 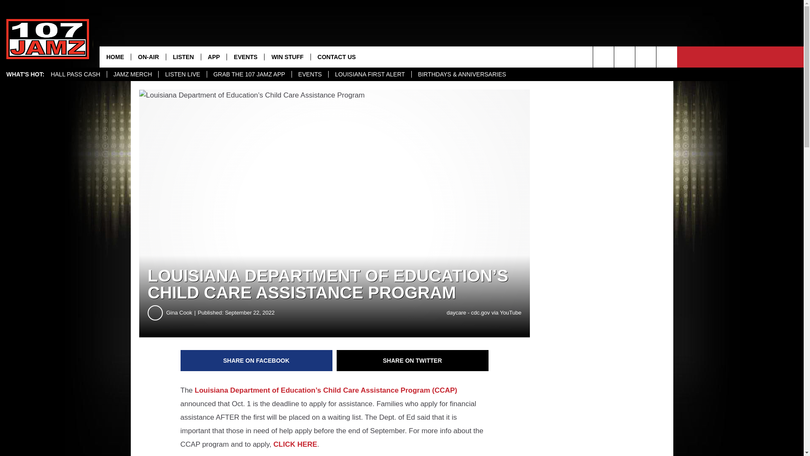 What do you see at coordinates (213, 57) in the screenshot?
I see `APP` at bounding box center [213, 57].